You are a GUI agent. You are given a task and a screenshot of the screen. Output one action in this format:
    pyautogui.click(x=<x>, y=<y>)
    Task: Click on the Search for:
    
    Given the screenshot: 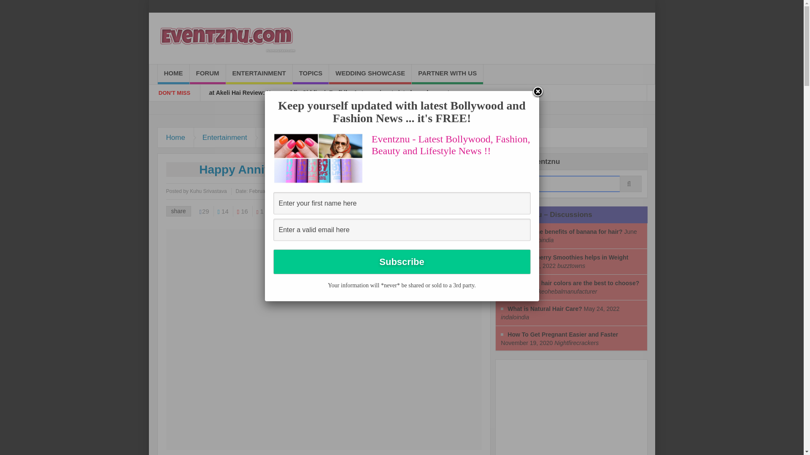 What is the action you would take?
    pyautogui.click(x=571, y=184)
    